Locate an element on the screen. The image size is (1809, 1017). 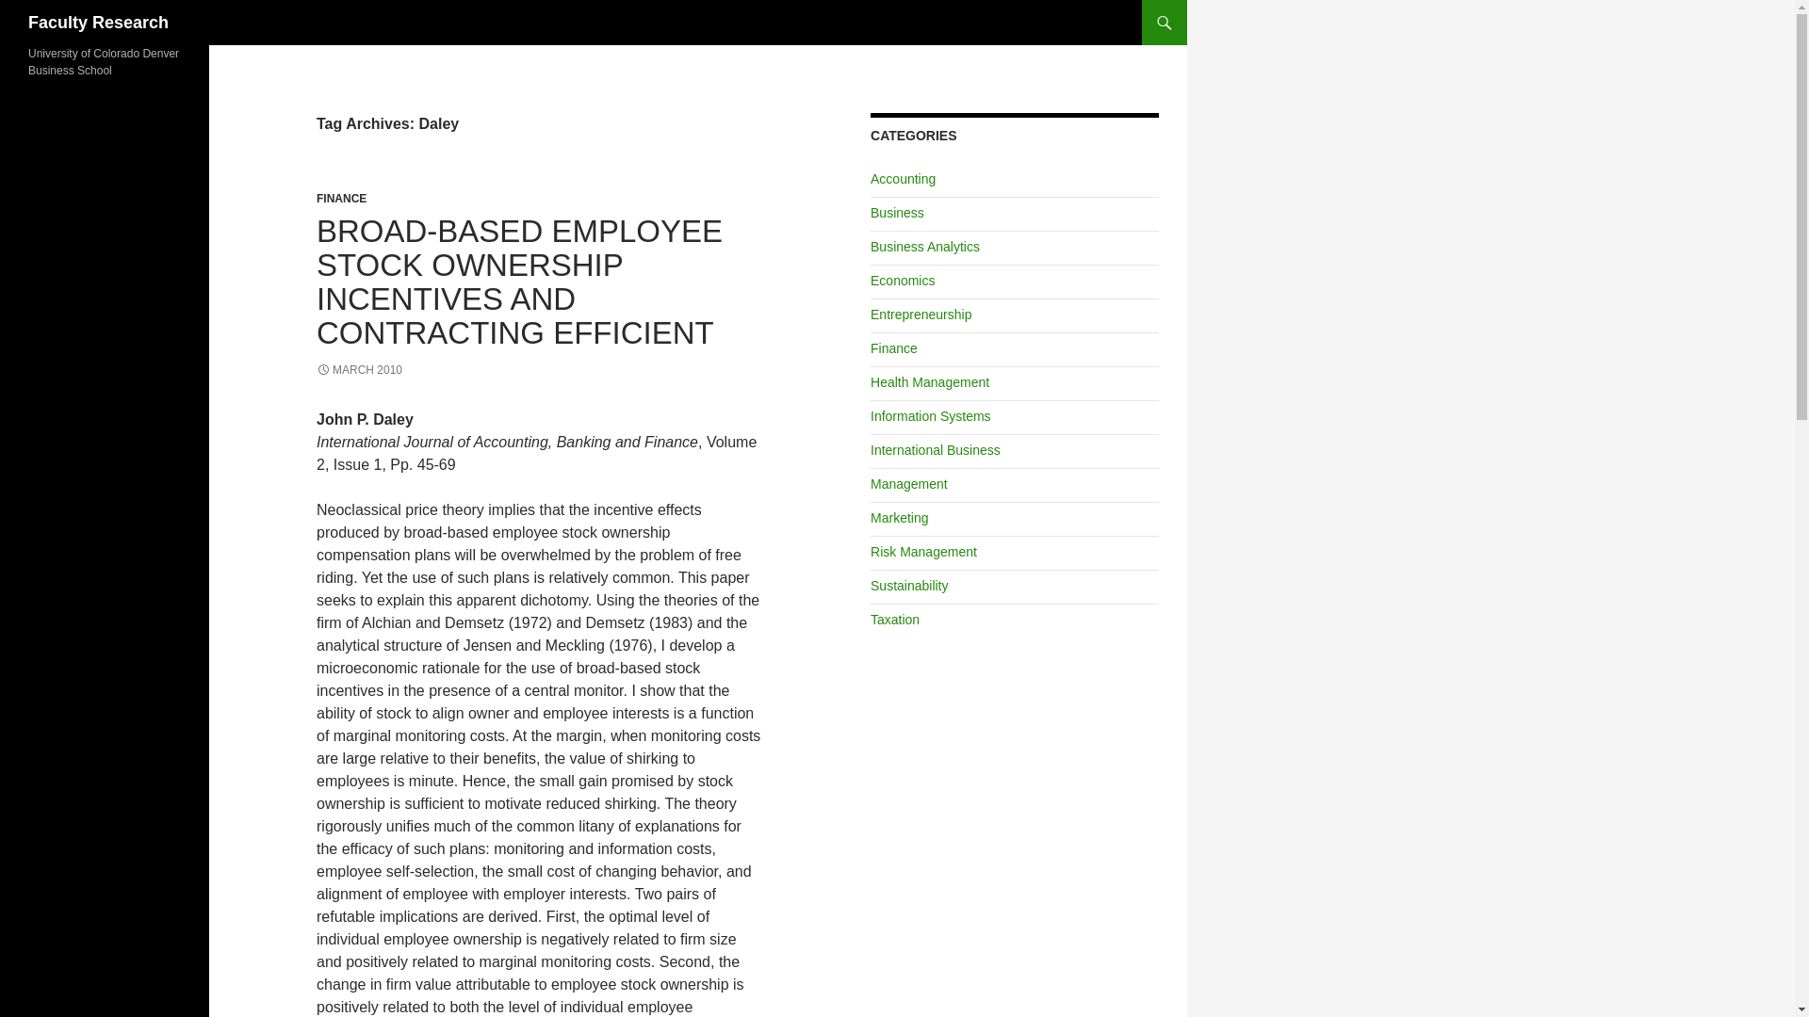
Entrepreneurship is located at coordinates (921, 315).